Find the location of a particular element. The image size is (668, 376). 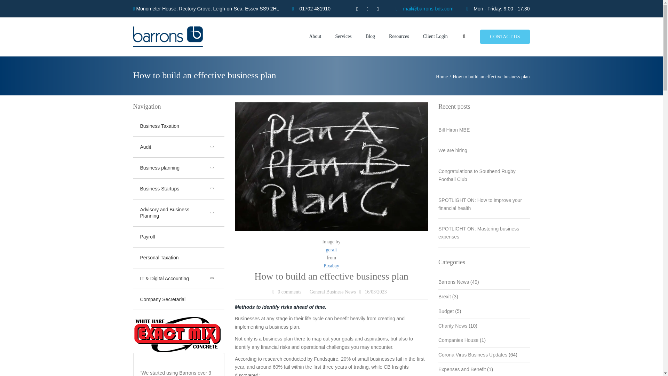

About is located at coordinates (315, 37).